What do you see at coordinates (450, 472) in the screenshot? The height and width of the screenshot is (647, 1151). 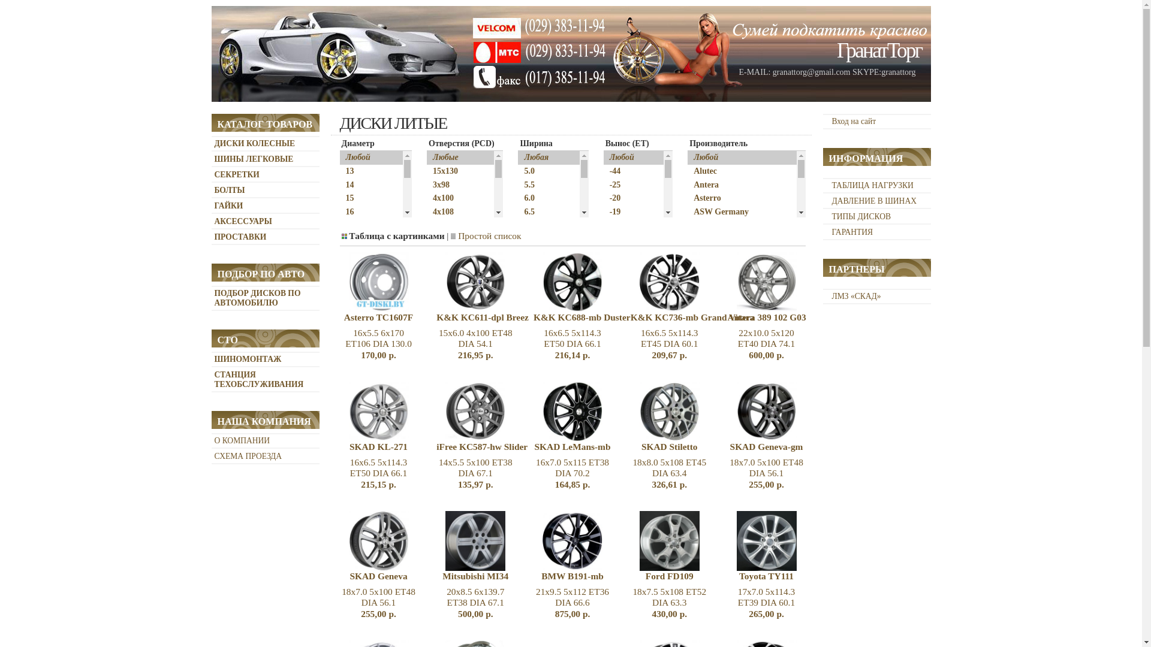 I see `6x127` at bounding box center [450, 472].